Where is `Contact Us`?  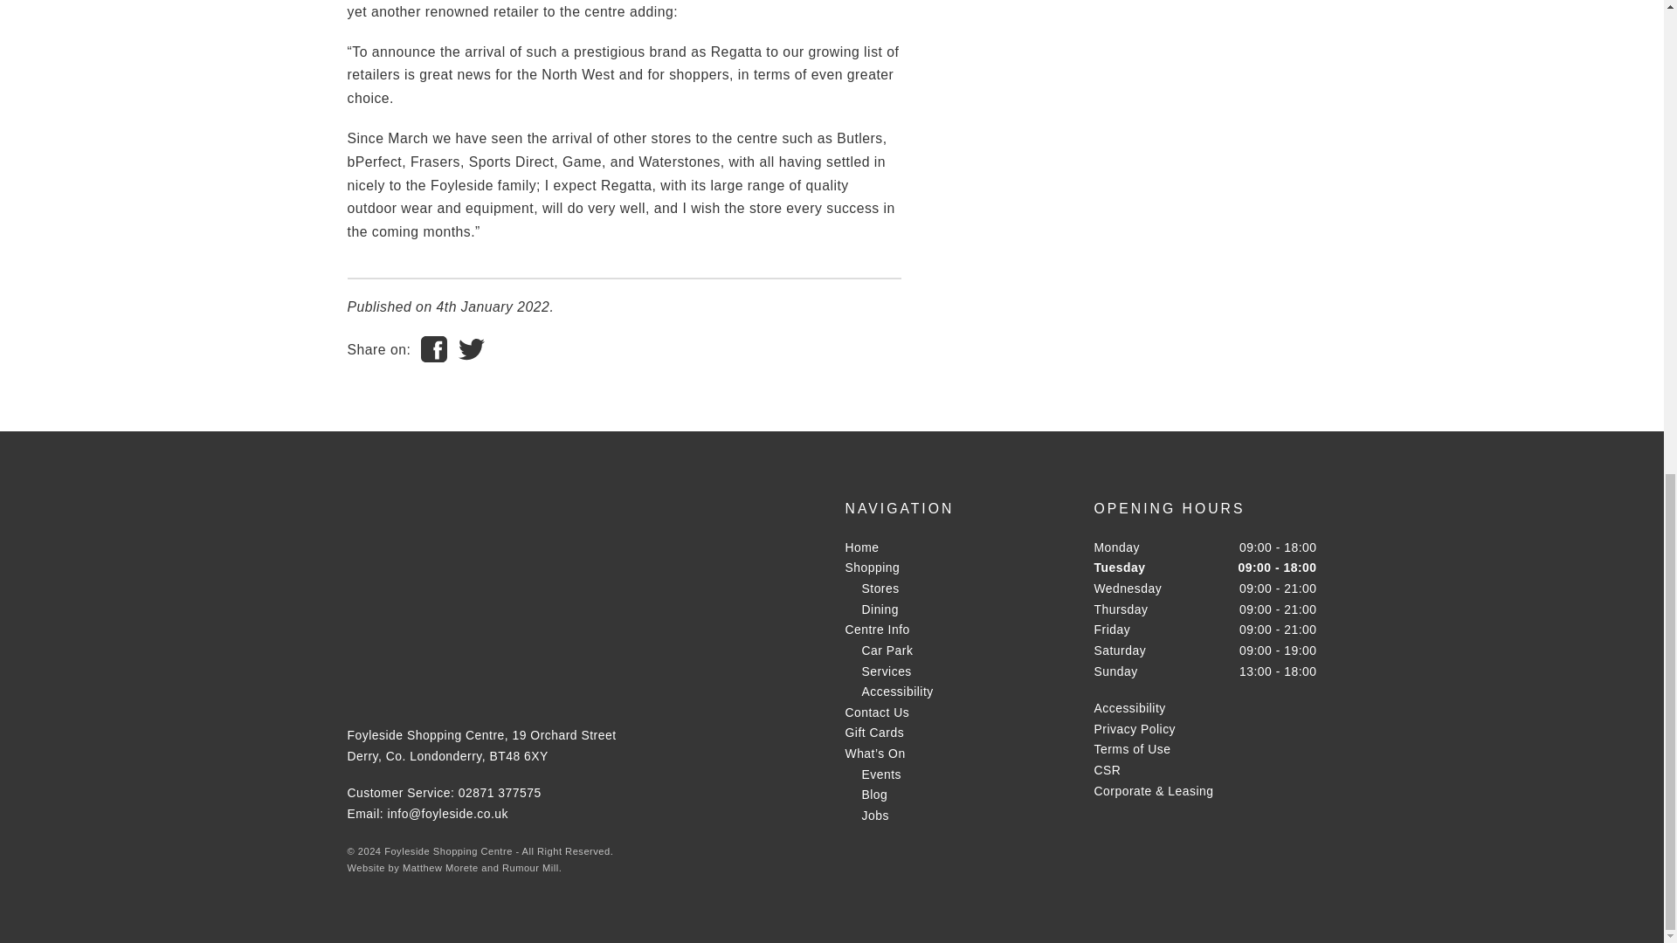
Contact Us is located at coordinates (877, 712).